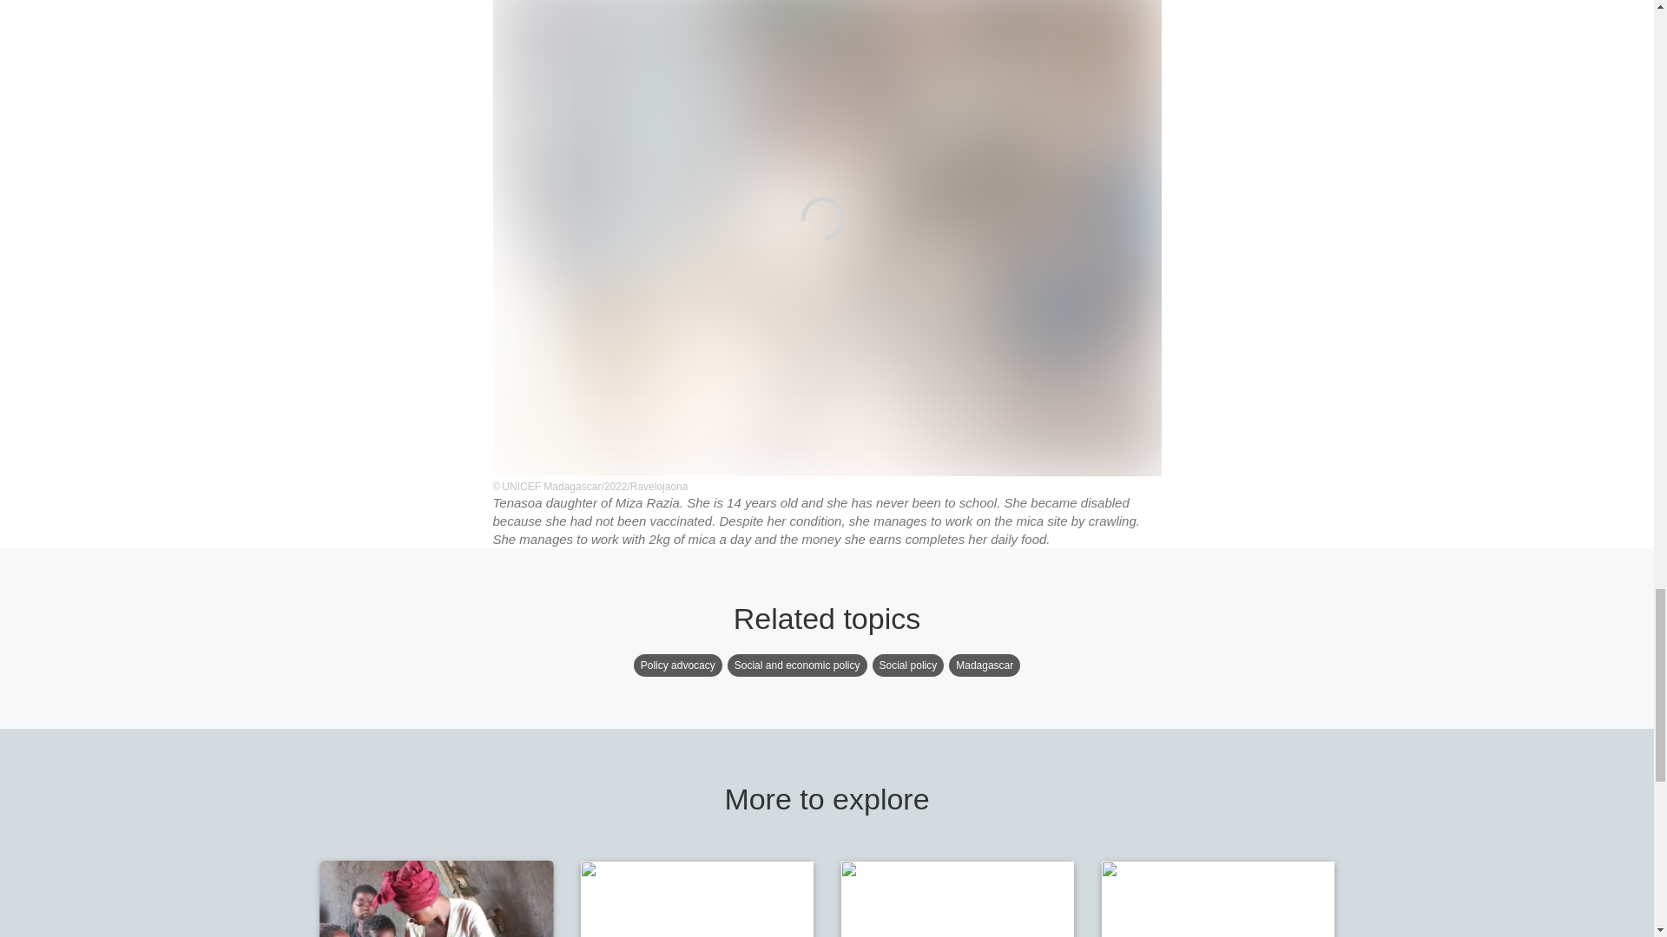  I want to click on Madagascar, so click(985, 665).